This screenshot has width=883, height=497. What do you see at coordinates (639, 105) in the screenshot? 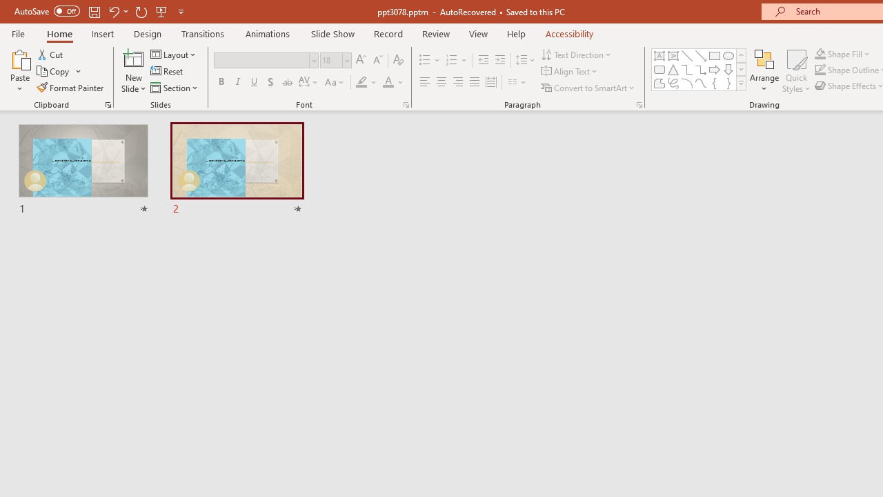
I see `Paragraph...` at bounding box center [639, 105].